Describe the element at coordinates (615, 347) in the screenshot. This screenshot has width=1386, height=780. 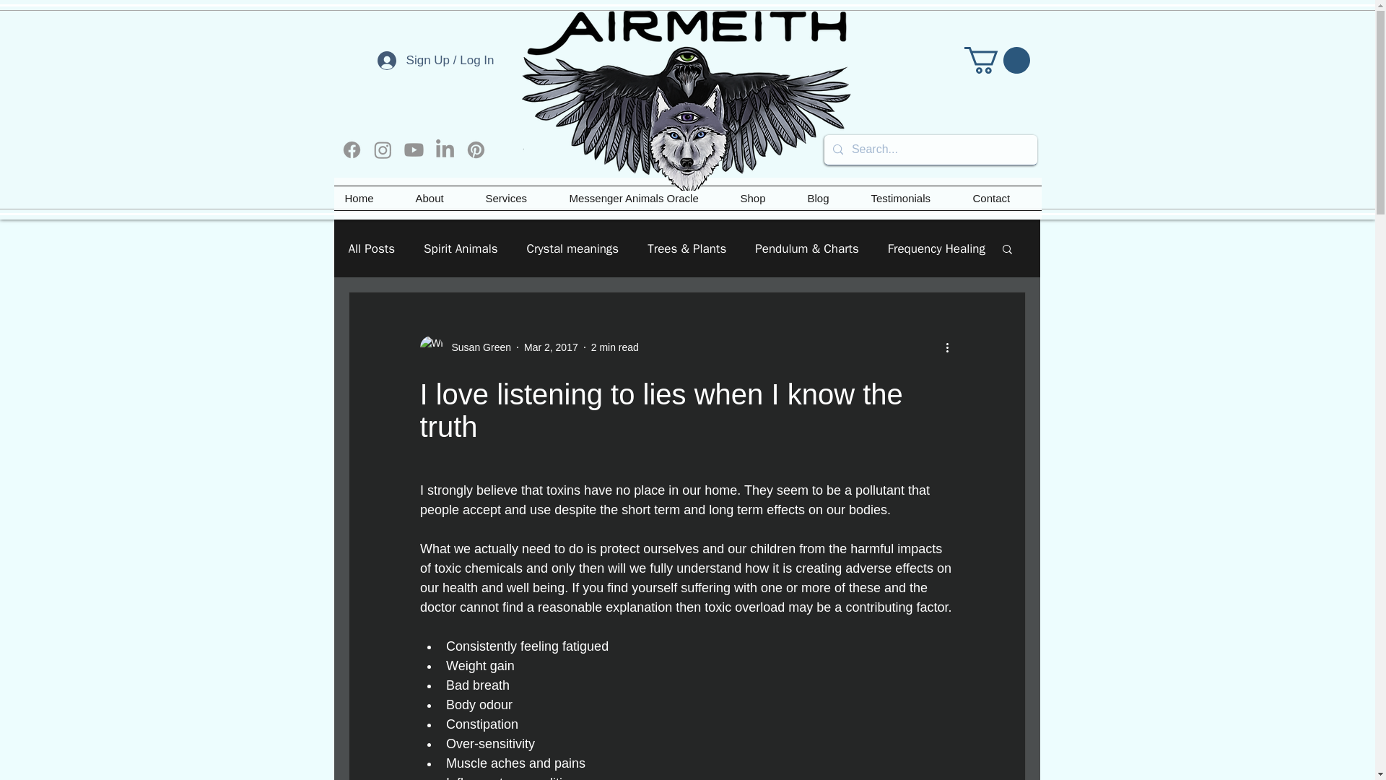
I see `2 min read` at that location.